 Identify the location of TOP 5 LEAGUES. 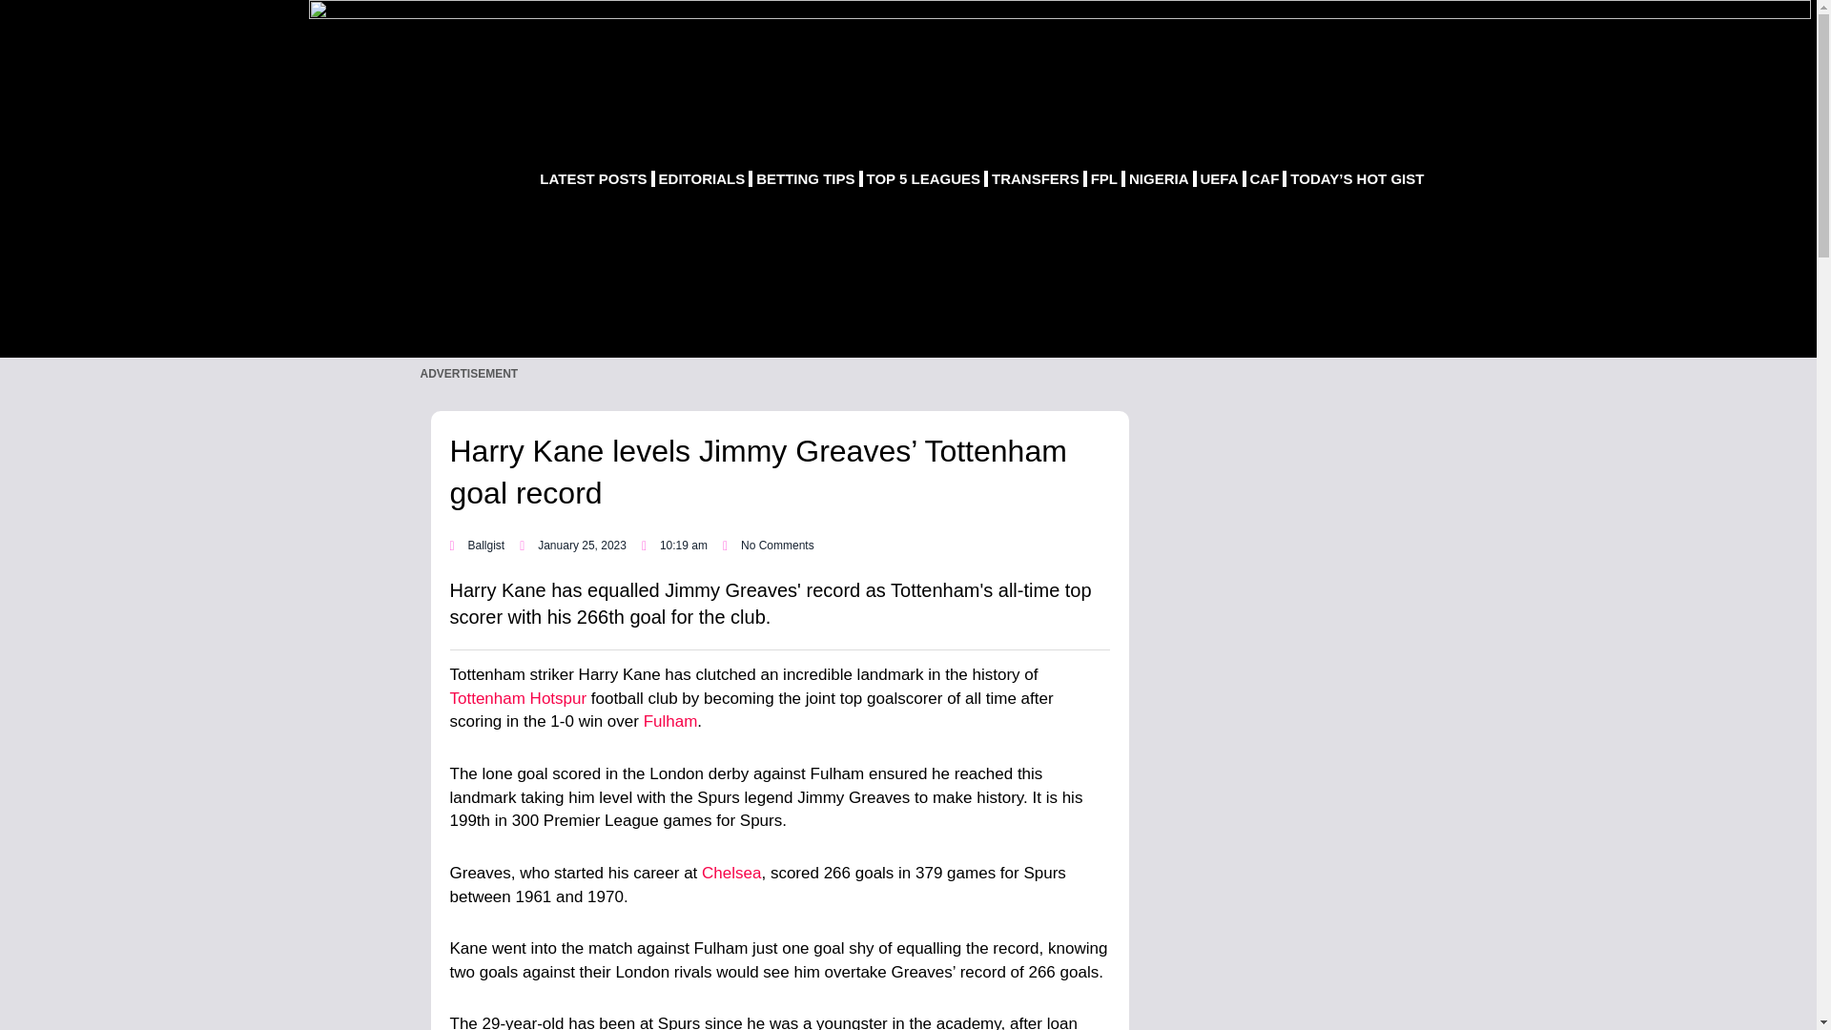
(923, 177).